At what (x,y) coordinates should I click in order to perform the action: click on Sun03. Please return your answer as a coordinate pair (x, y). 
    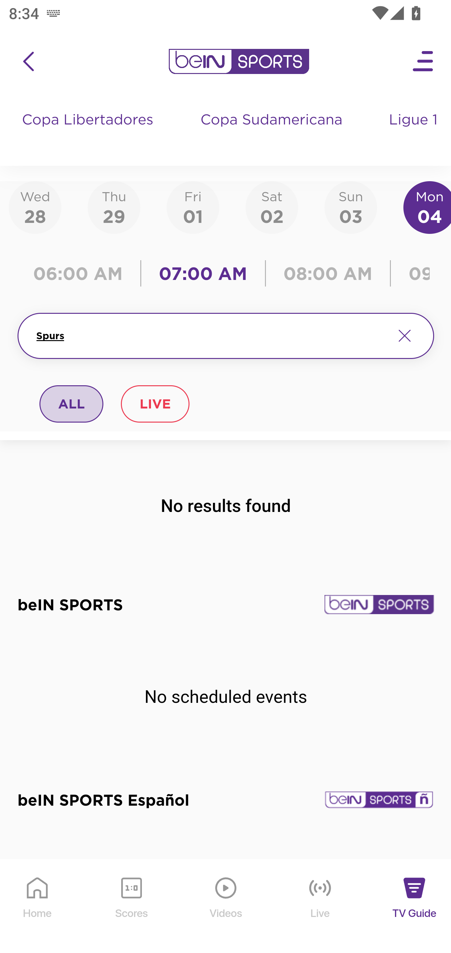
    Looking at the image, I should click on (351, 207).